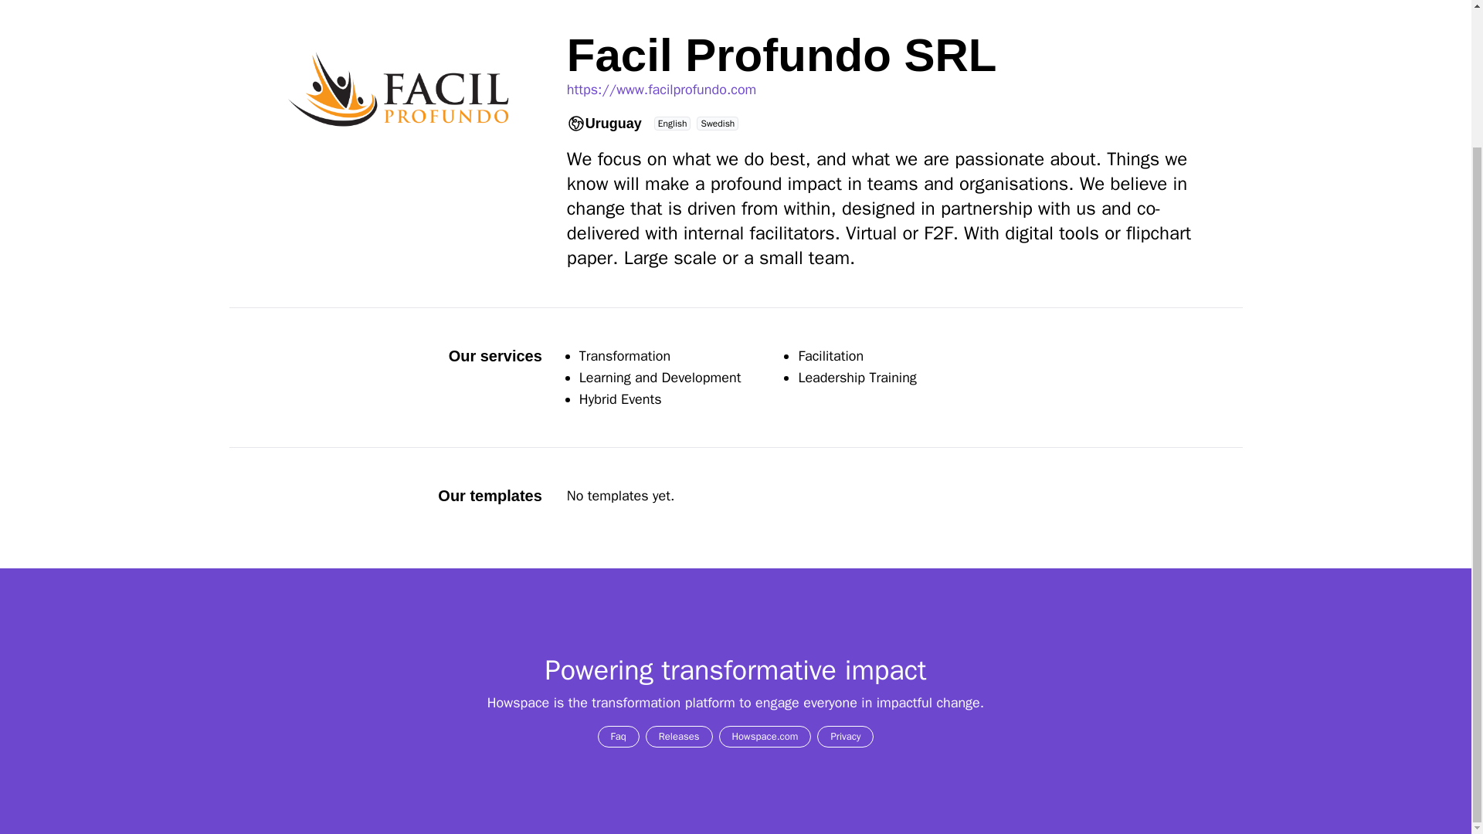 This screenshot has height=834, width=1483. Describe the element at coordinates (679, 736) in the screenshot. I see `Releases` at that location.